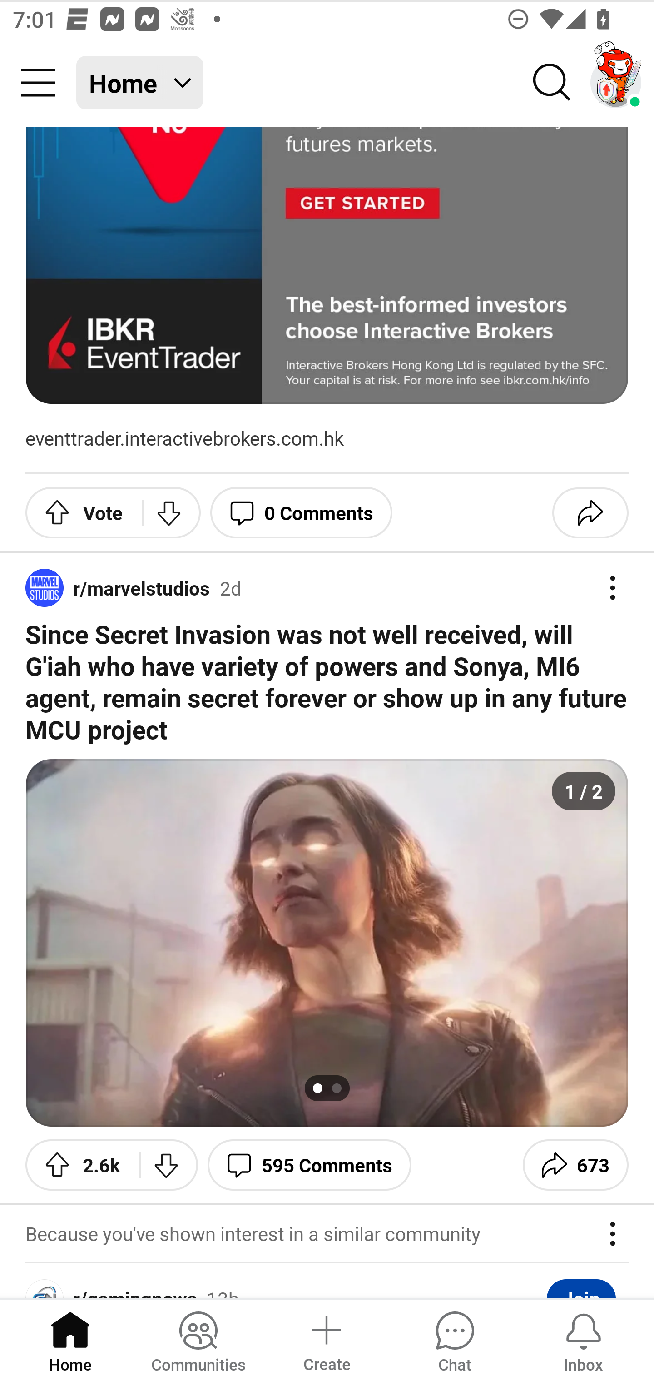 Image resolution: width=654 pixels, height=1381 pixels. Describe the element at coordinates (583, 1339) in the screenshot. I see `Inbox` at that location.